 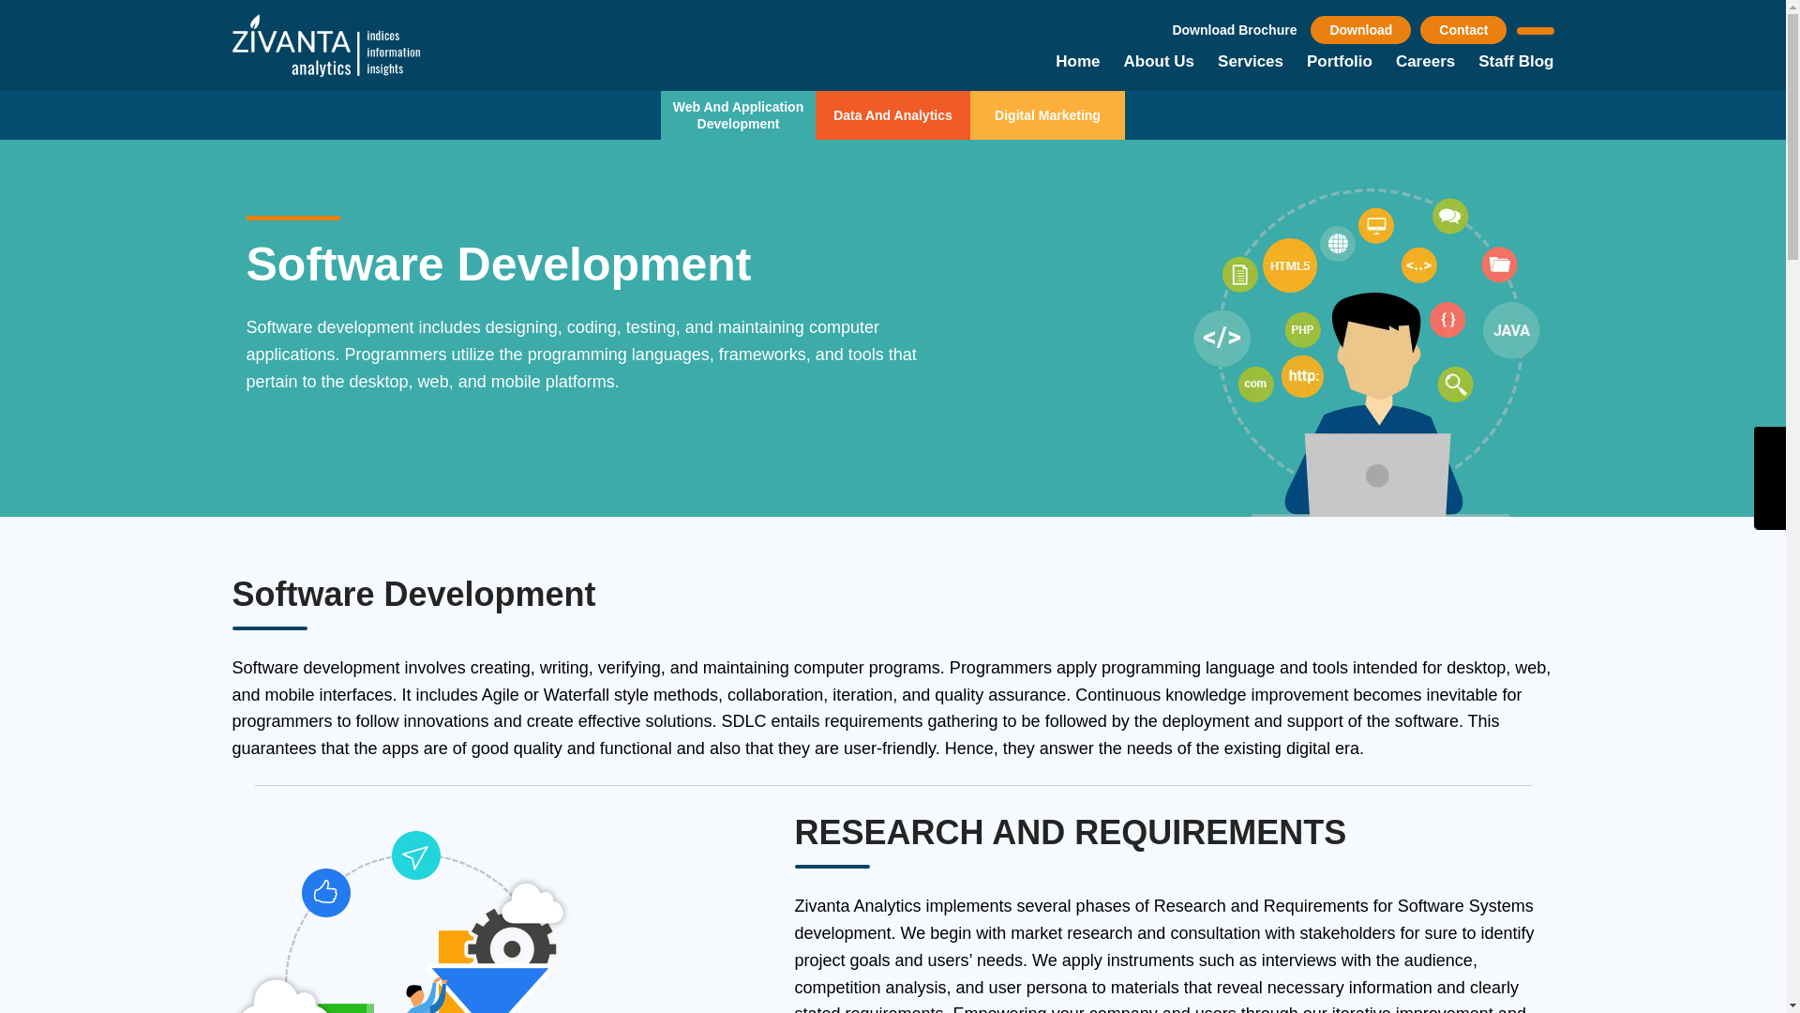 I want to click on Services, so click(x=1251, y=60).